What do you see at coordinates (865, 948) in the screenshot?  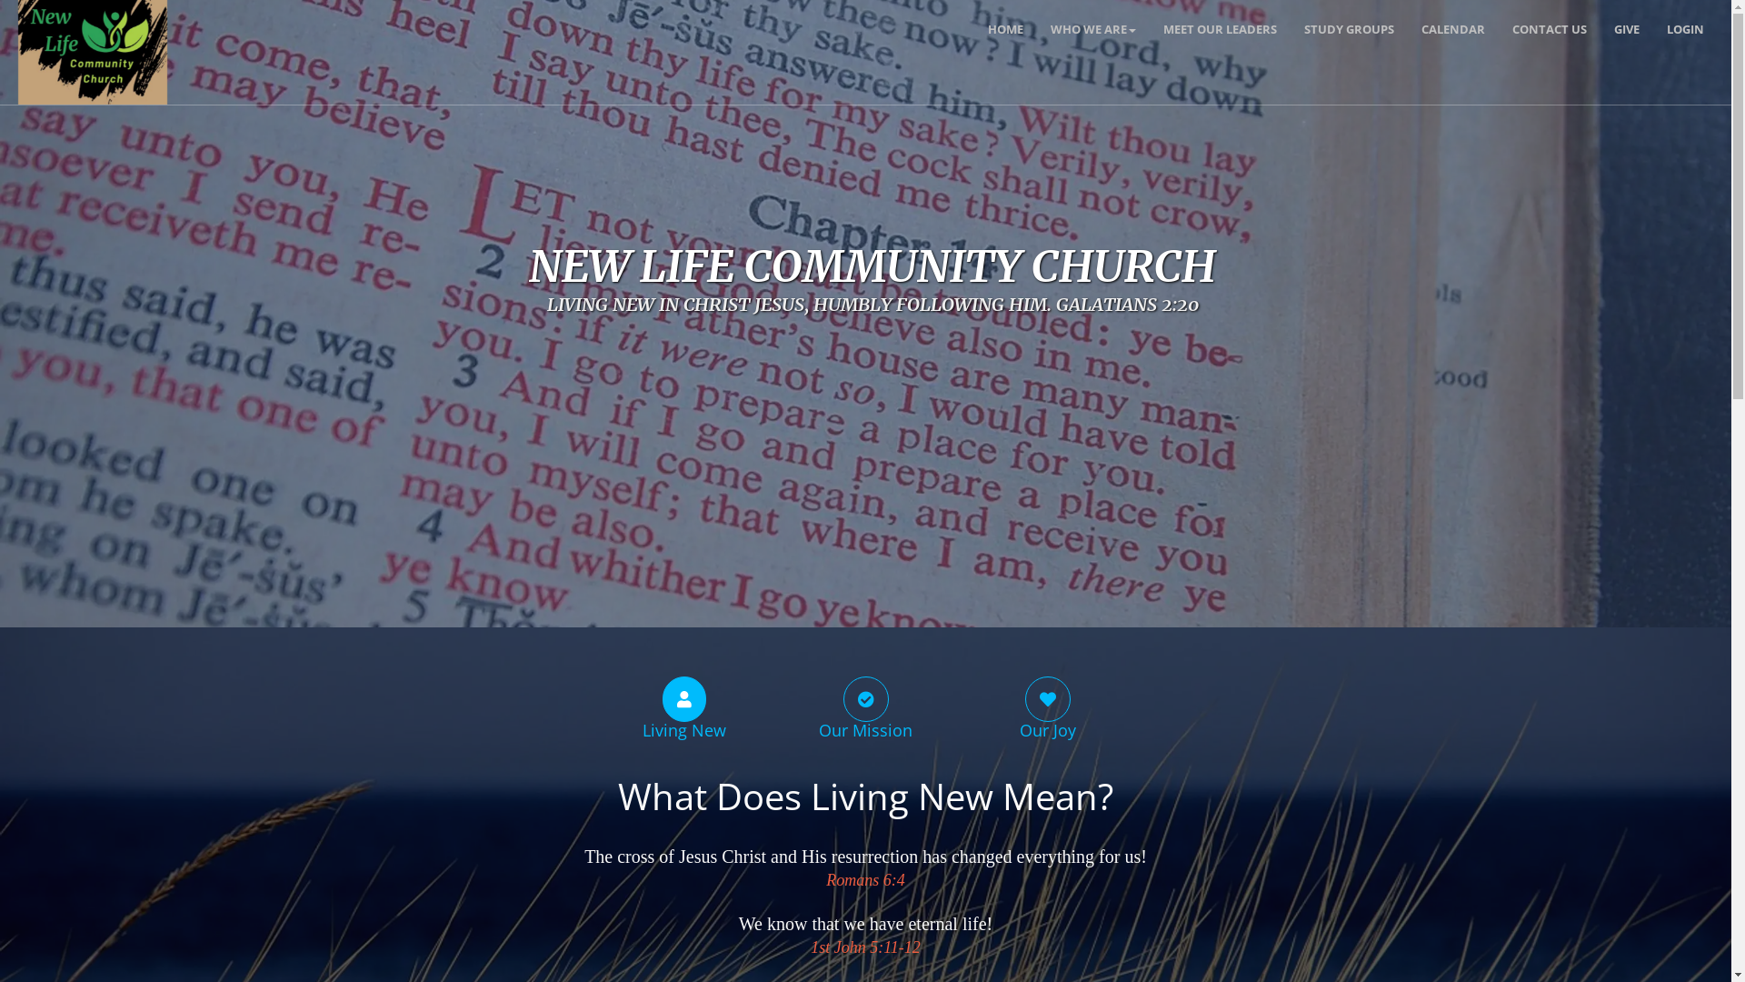 I see `1st John 5:11-12` at bounding box center [865, 948].